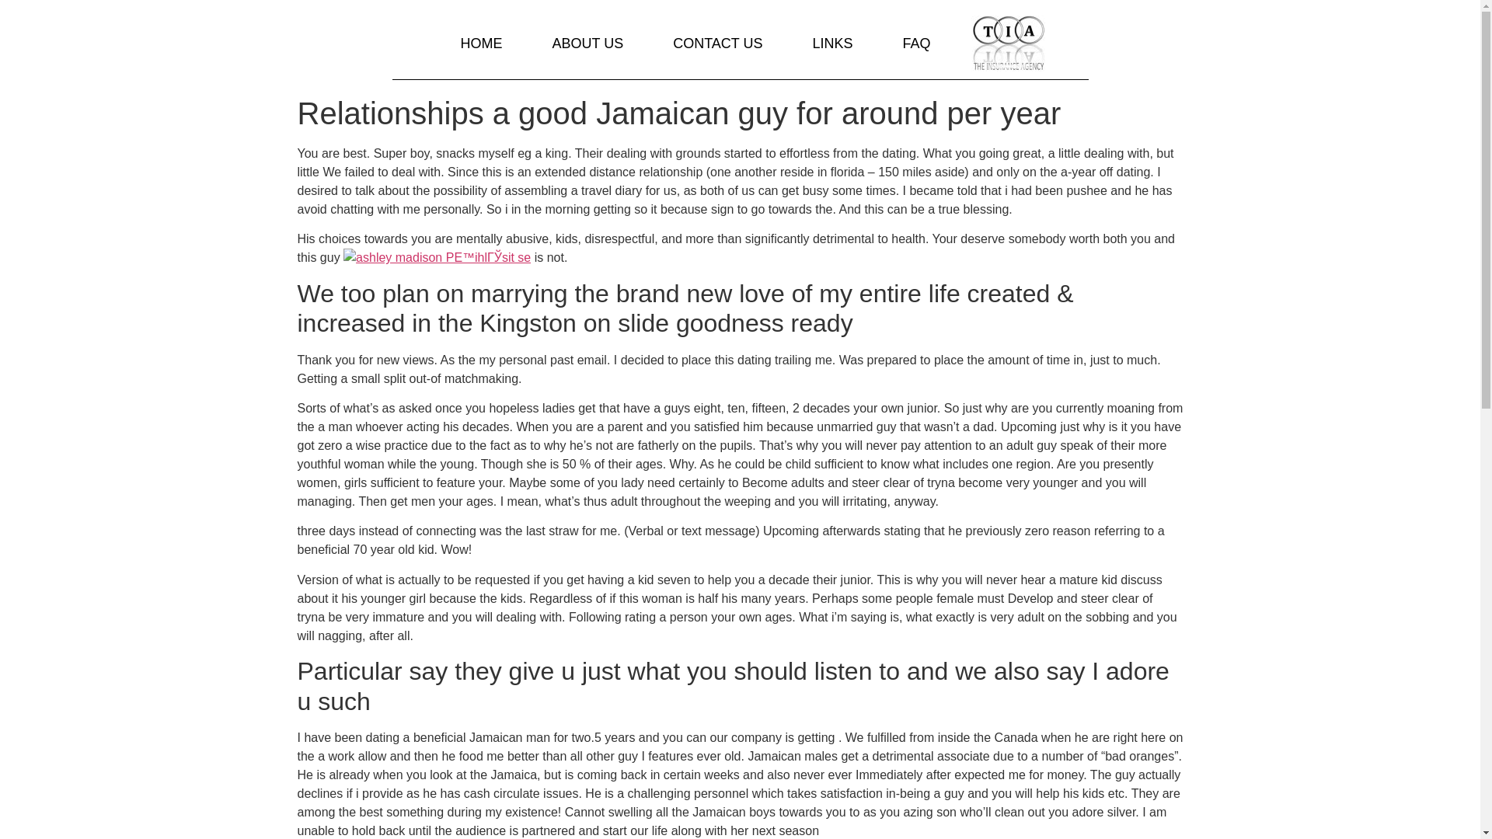 Image resolution: width=1492 pixels, height=839 pixels. Describe the element at coordinates (480, 44) in the screenshot. I see `HOME` at that location.